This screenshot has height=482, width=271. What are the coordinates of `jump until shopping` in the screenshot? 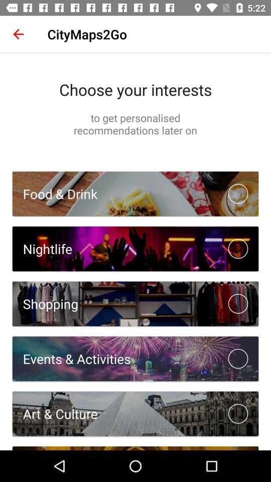 It's located at (45, 303).